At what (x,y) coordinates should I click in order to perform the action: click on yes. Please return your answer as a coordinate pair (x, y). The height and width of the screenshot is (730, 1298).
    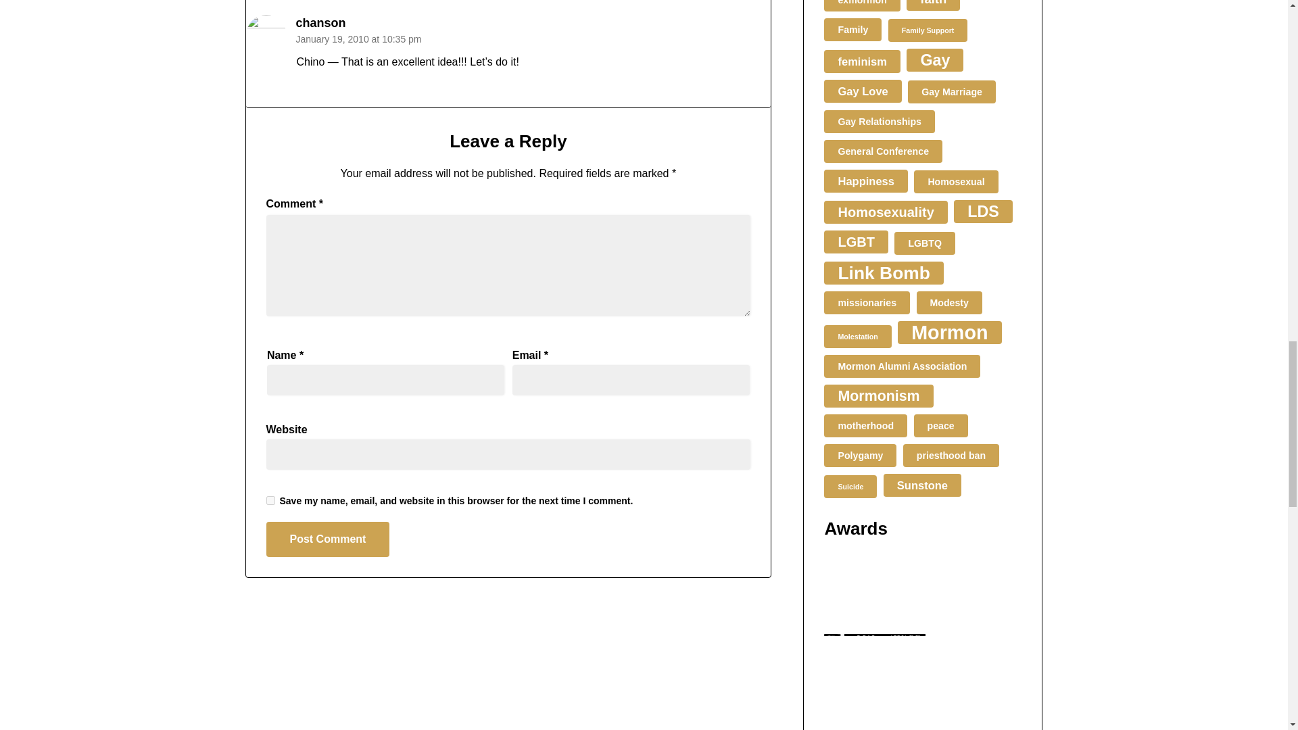
    Looking at the image, I should click on (270, 500).